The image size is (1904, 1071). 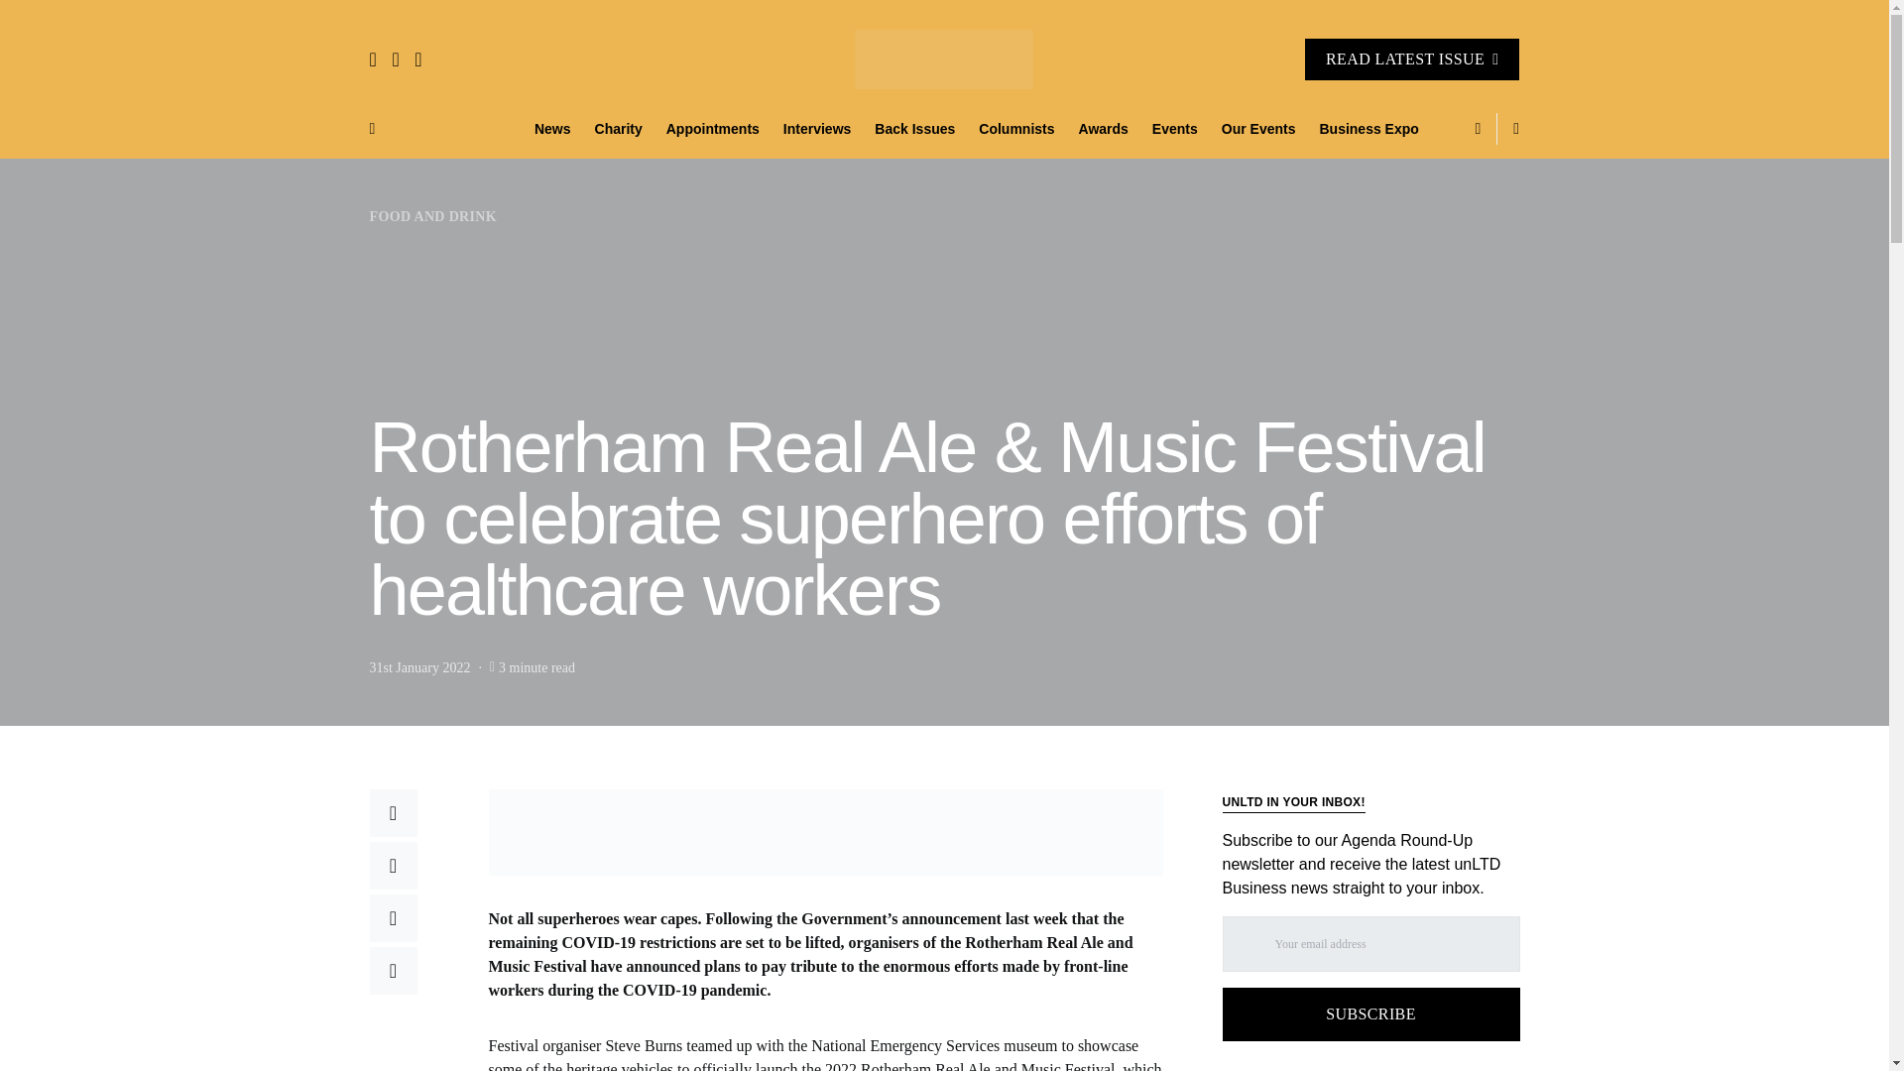 I want to click on Events, so click(x=1174, y=129).